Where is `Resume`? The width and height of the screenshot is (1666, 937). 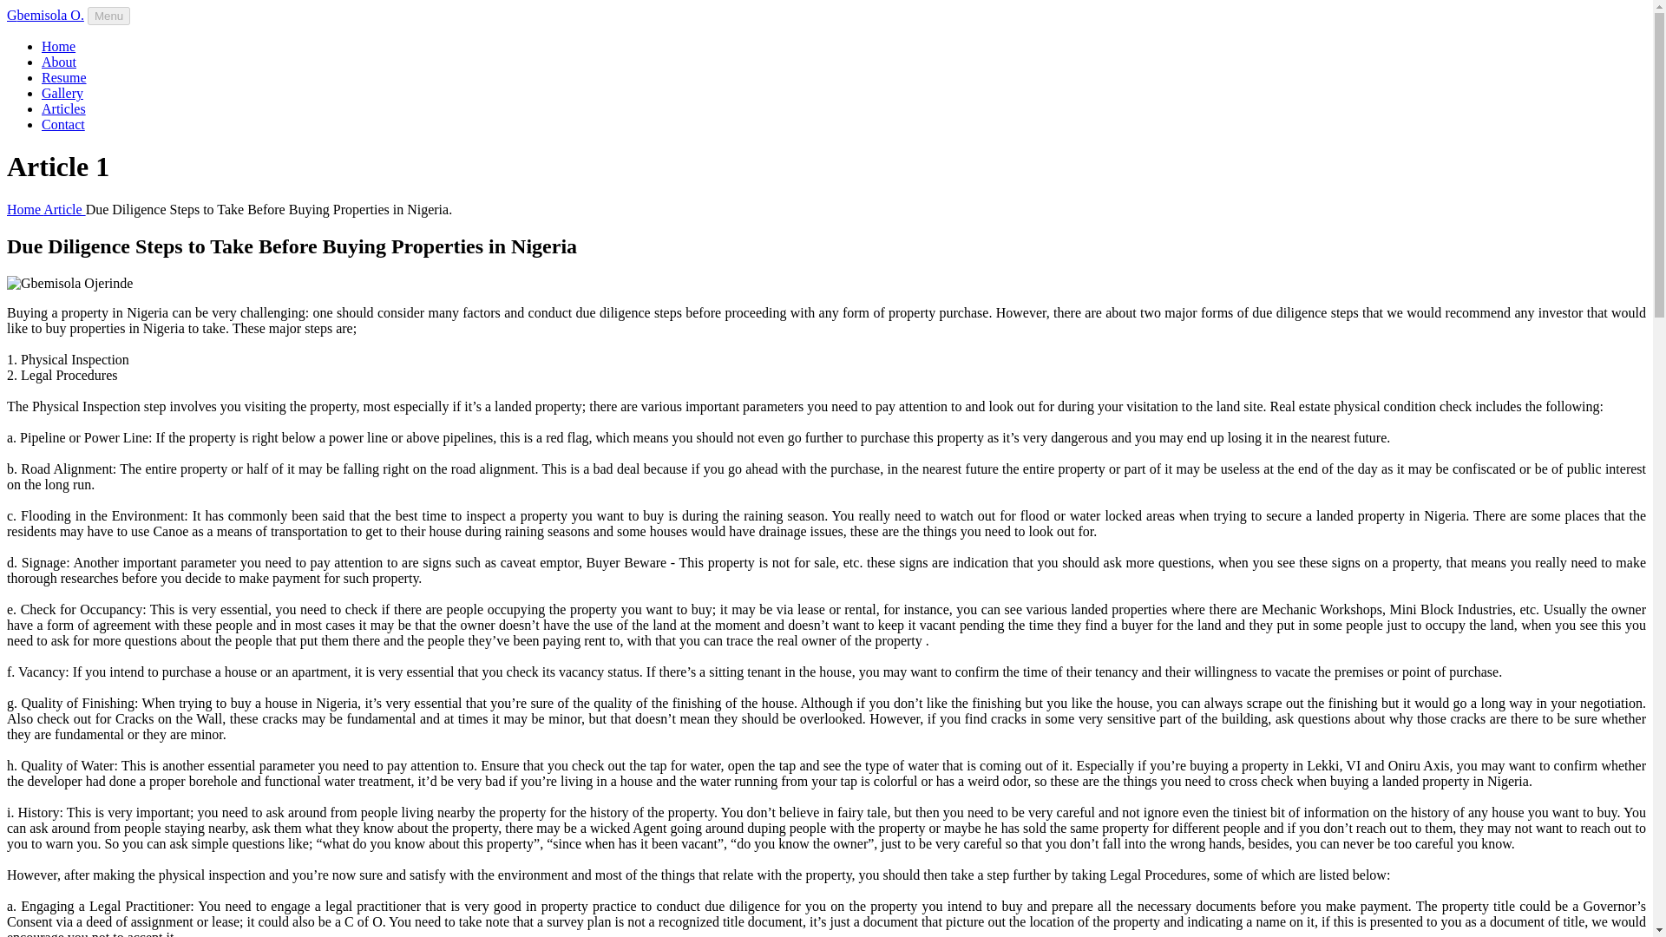
Resume is located at coordinates (64, 78).